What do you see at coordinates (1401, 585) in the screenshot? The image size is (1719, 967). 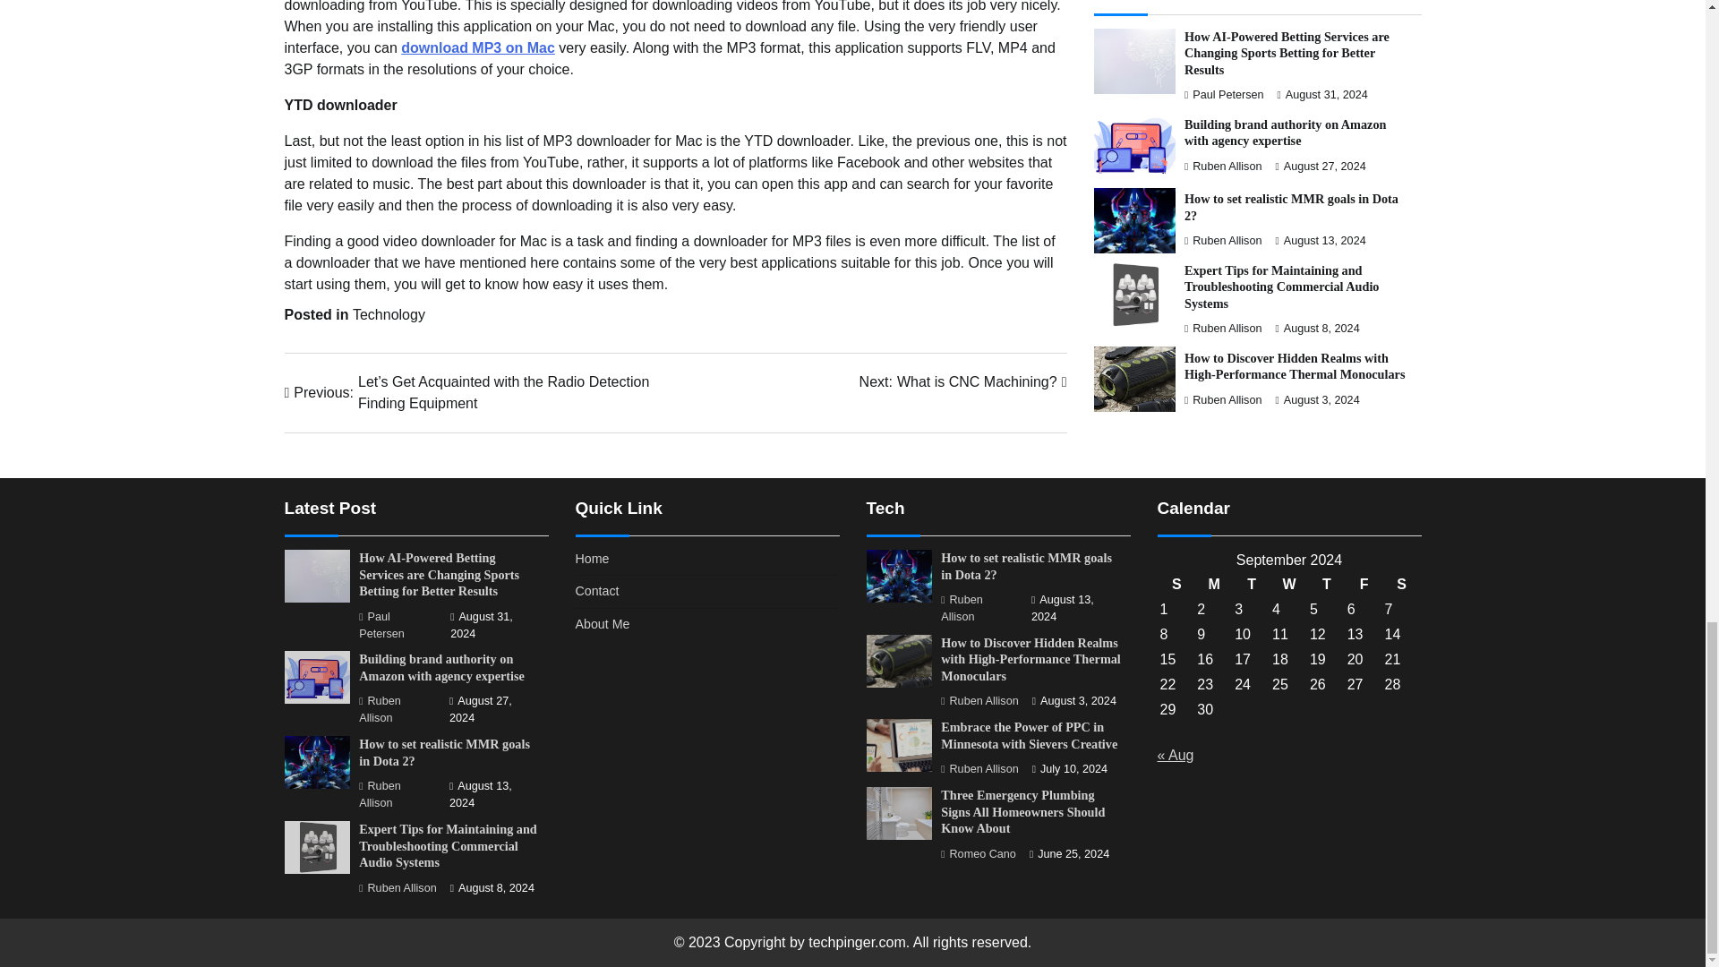 I see `Saturday` at bounding box center [1401, 585].